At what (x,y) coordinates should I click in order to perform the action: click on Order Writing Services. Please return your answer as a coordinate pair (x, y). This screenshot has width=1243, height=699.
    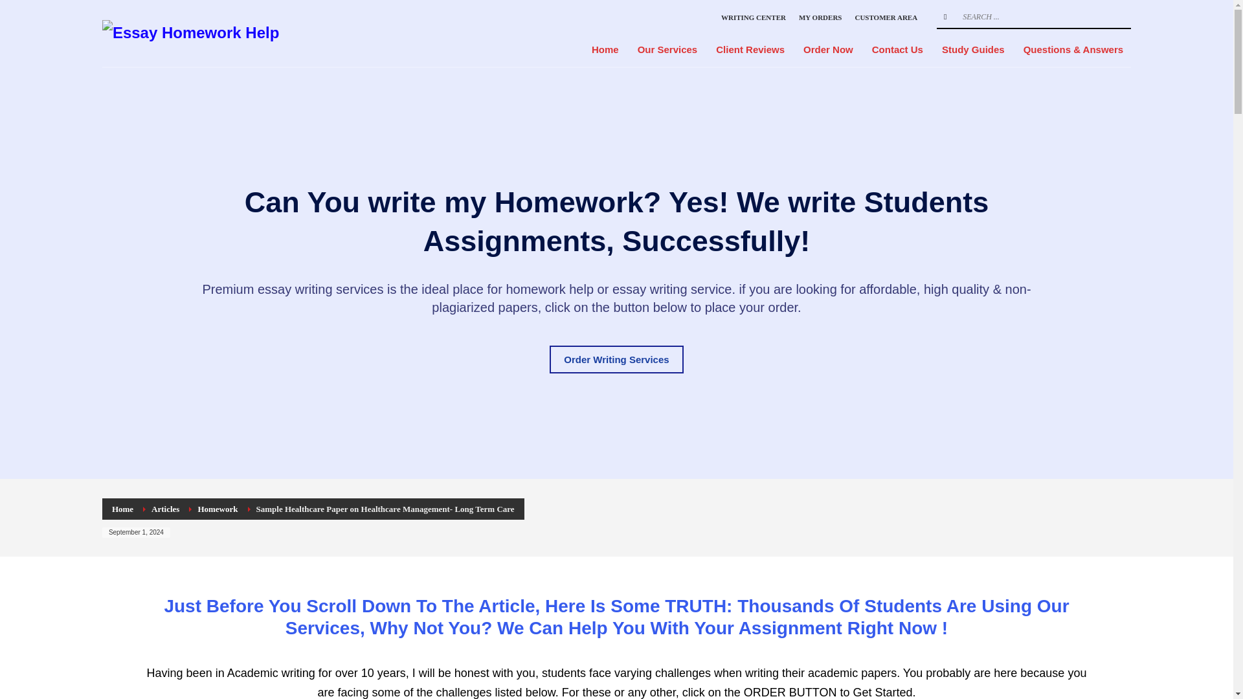
    Looking at the image, I should click on (616, 359).